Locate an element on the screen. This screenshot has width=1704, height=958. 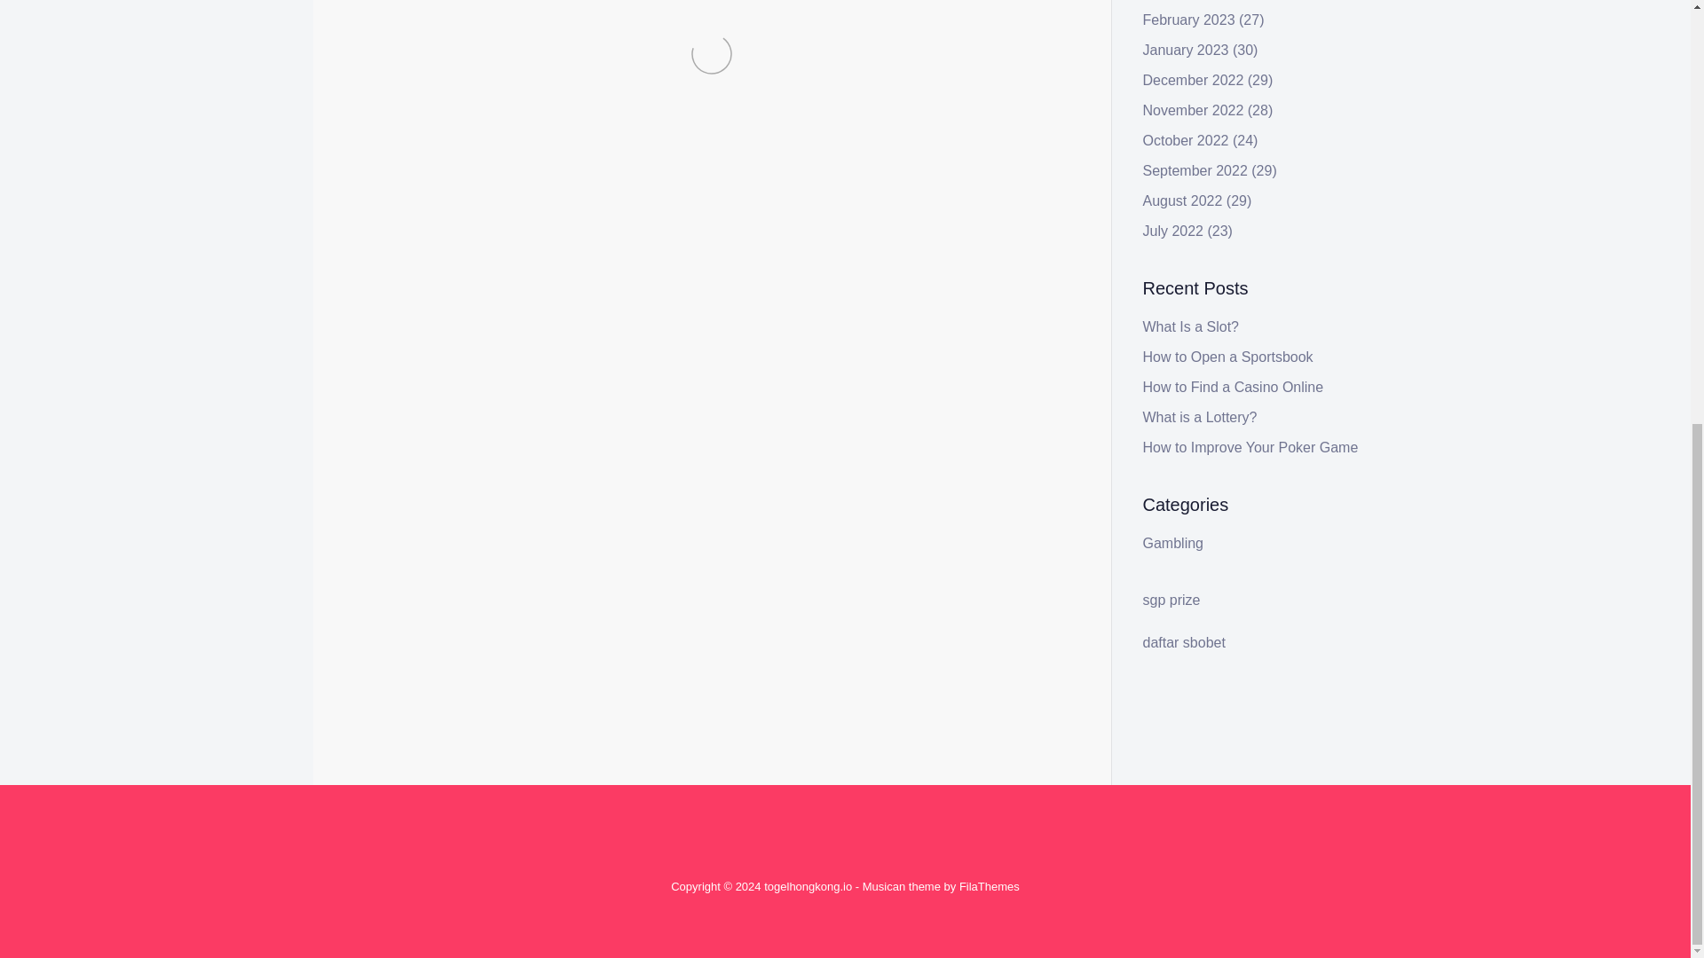
January 2023 is located at coordinates (1186, 50).